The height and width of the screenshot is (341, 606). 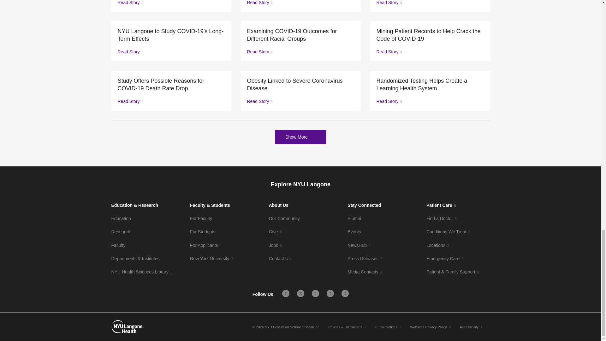 What do you see at coordinates (171, 85) in the screenshot?
I see `Study Offers Possible Reasons for COVID-19 Death Rate Drop` at bounding box center [171, 85].